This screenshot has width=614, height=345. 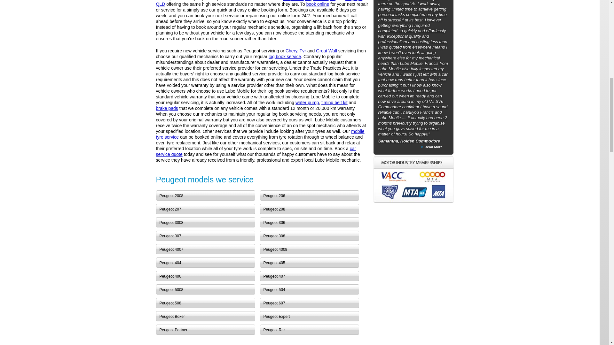 I want to click on Tingalpa QLD, so click(x=259, y=3).